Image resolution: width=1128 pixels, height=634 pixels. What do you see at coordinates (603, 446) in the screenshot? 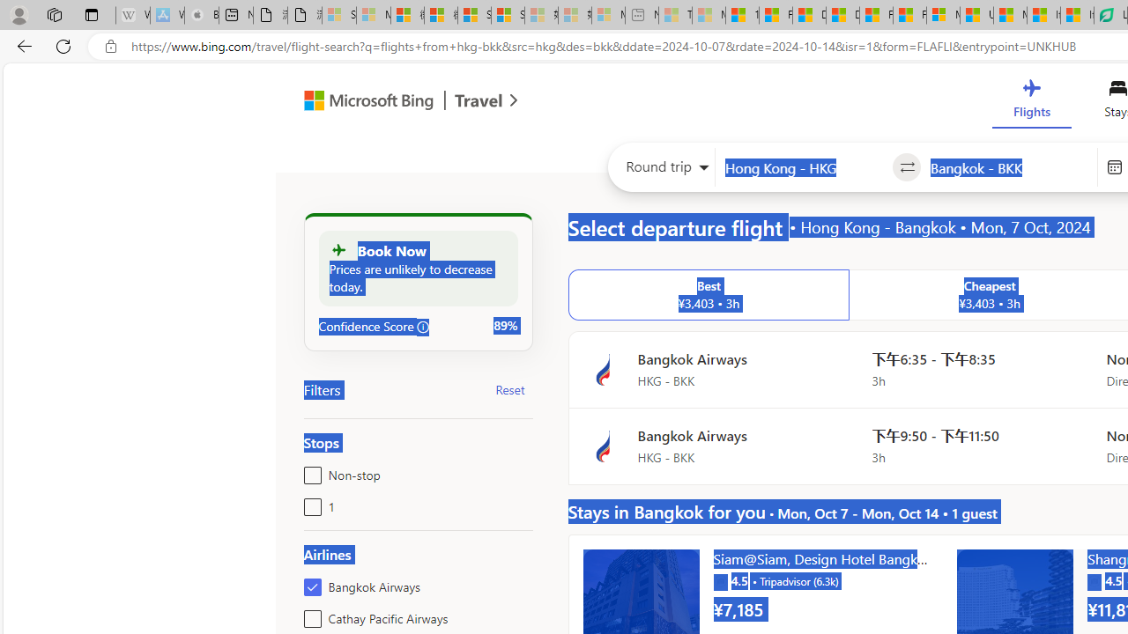
I see `Flight logo` at bounding box center [603, 446].